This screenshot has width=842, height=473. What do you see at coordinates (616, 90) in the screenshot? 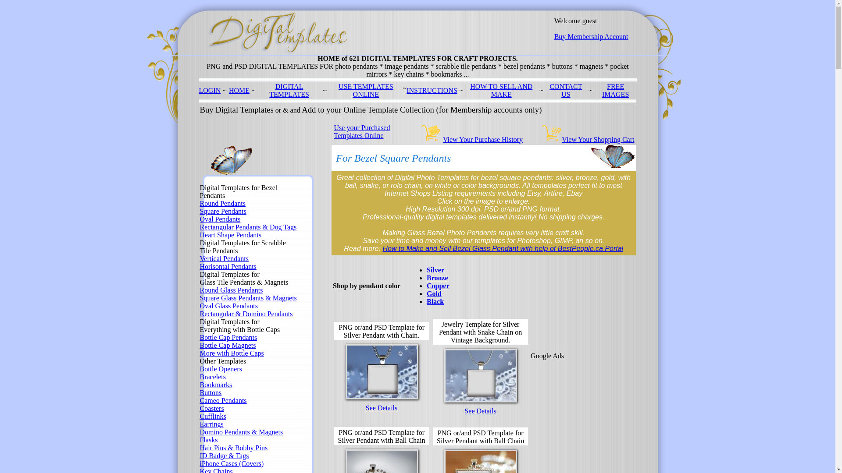
I see `FREE IMAGES` at bounding box center [616, 90].